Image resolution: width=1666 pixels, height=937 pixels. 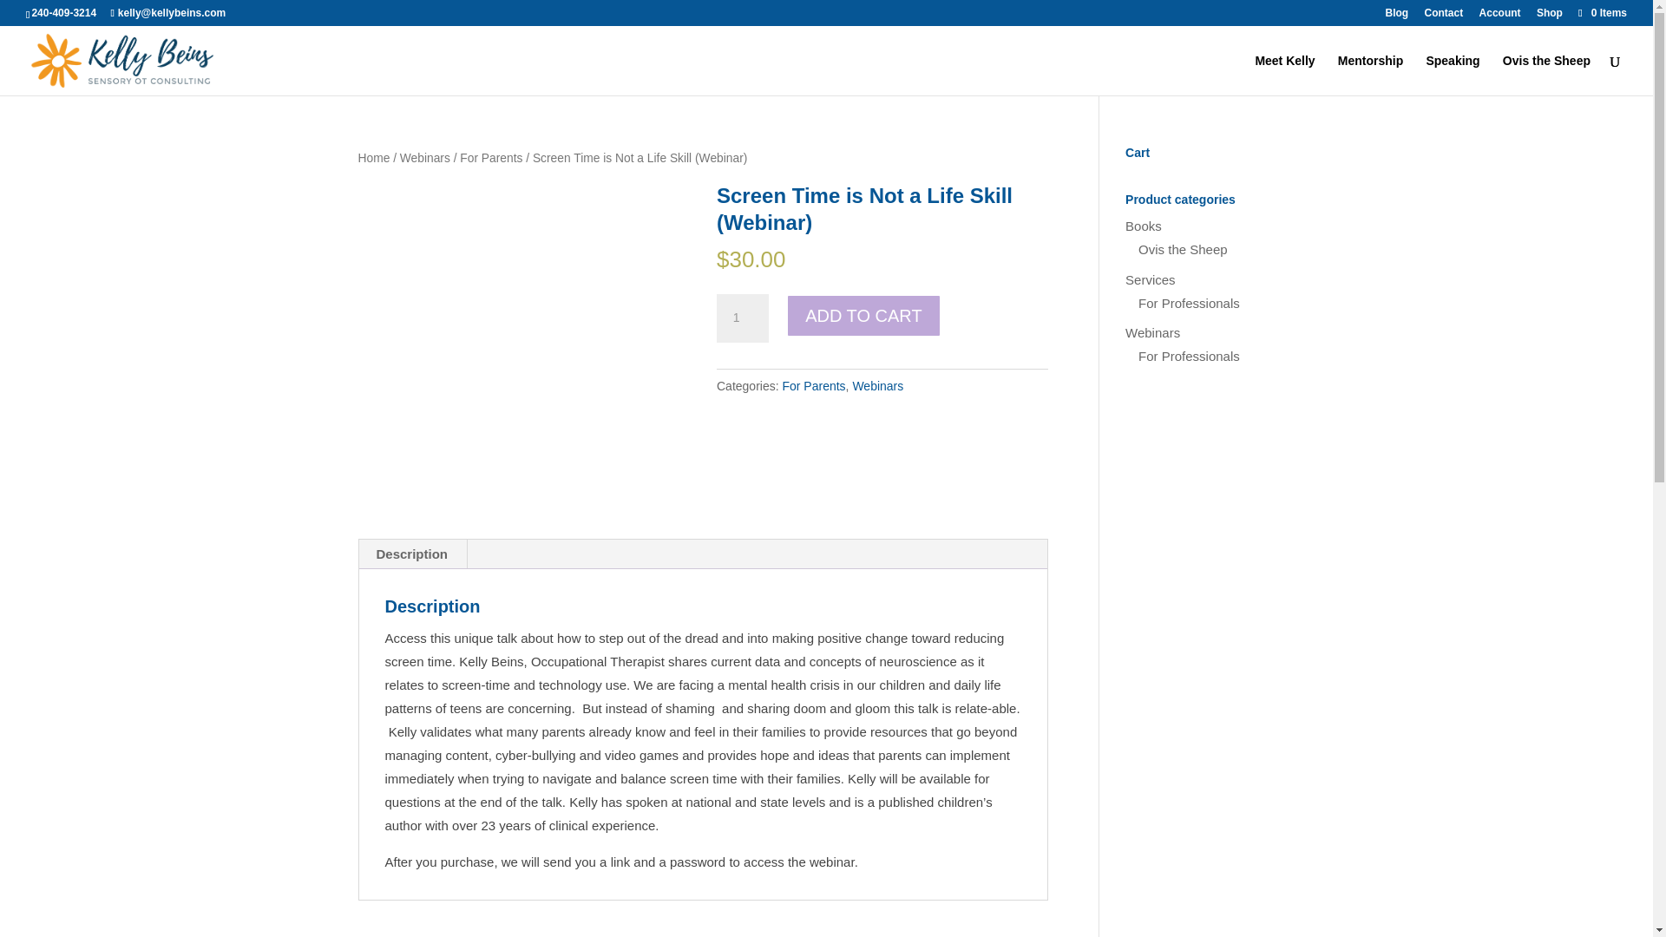 I want to click on ADD TO CART, so click(x=863, y=316).